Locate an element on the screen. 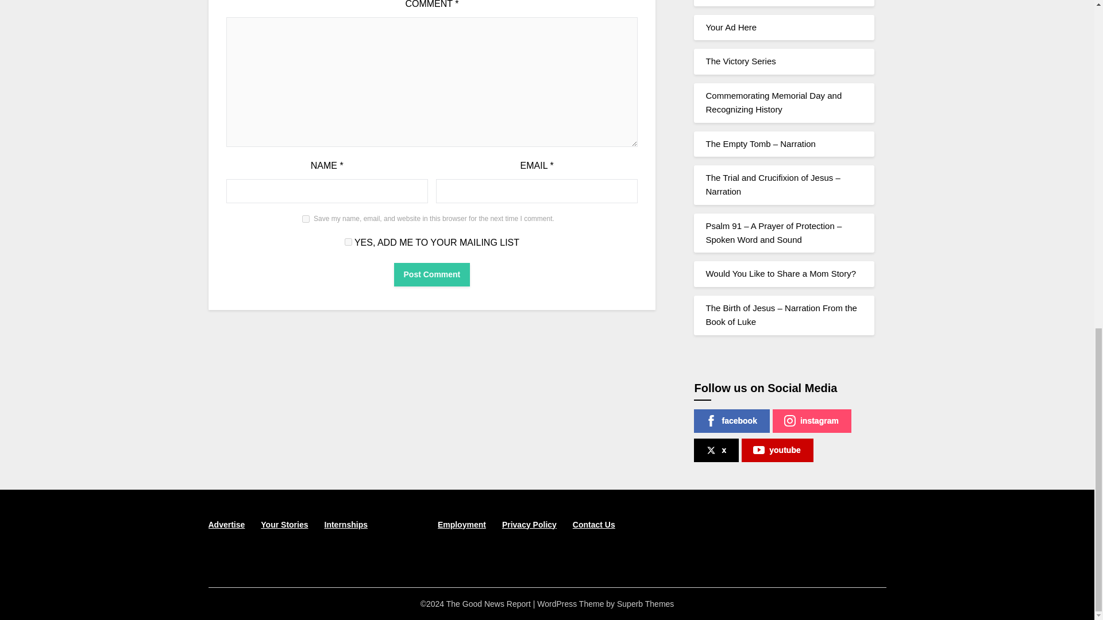  1 is located at coordinates (348, 241).